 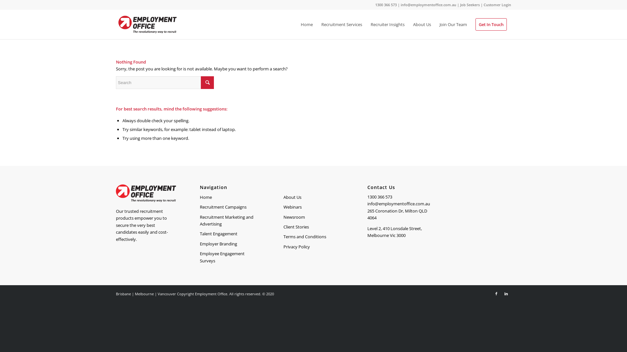 I want to click on LinkedIn, so click(x=506, y=294).